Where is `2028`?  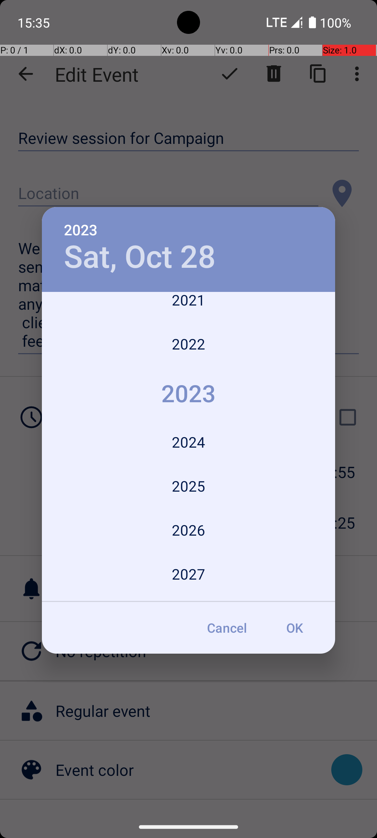
2028 is located at coordinates (188, 599).